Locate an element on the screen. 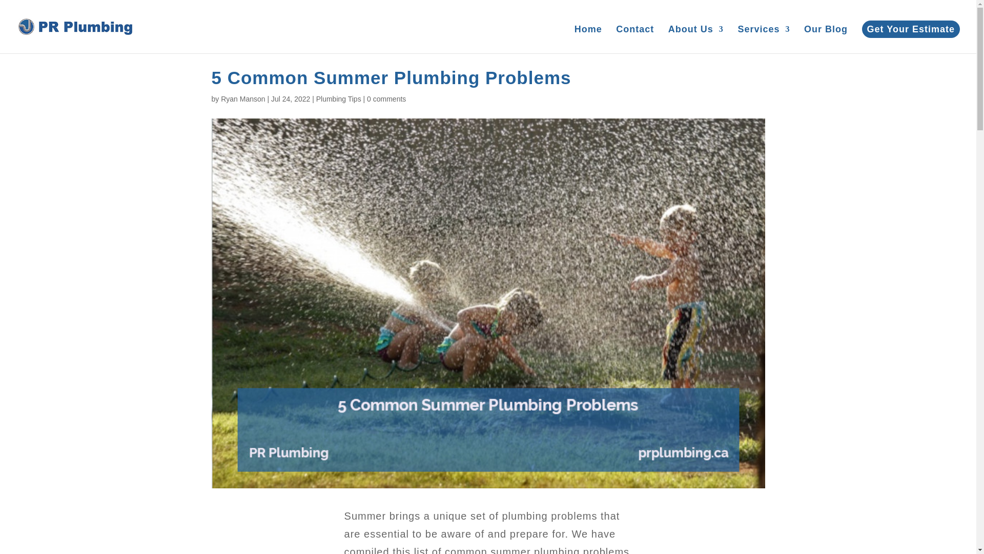  Get Your Estimate is located at coordinates (911, 29).